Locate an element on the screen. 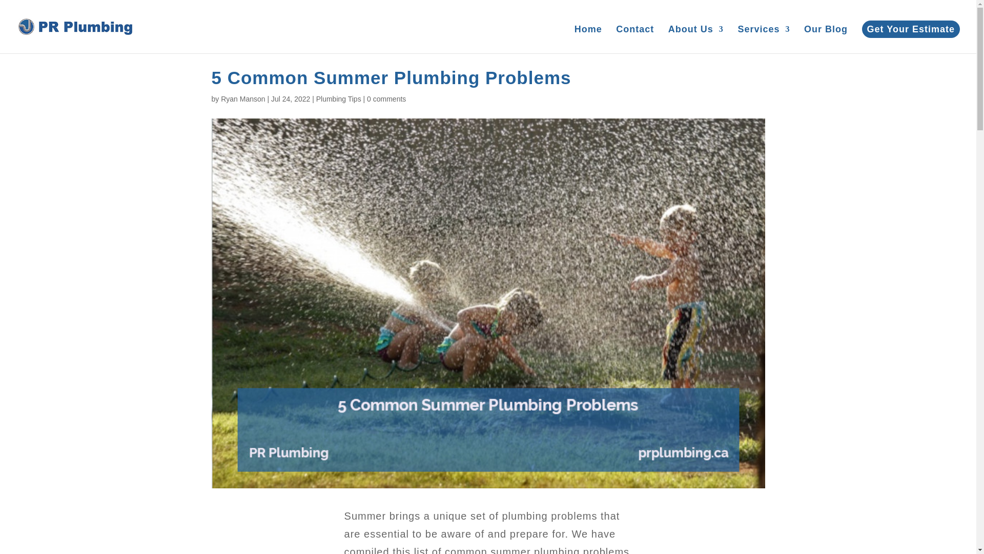  Get Your Estimate is located at coordinates (911, 29).